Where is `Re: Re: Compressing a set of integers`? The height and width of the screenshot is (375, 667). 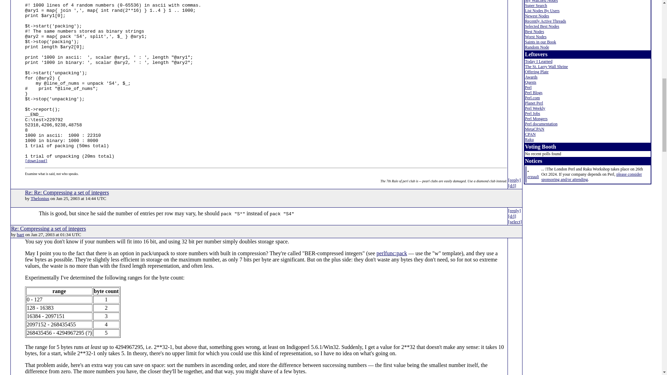
Re: Re: Compressing a set of integers is located at coordinates (67, 192).